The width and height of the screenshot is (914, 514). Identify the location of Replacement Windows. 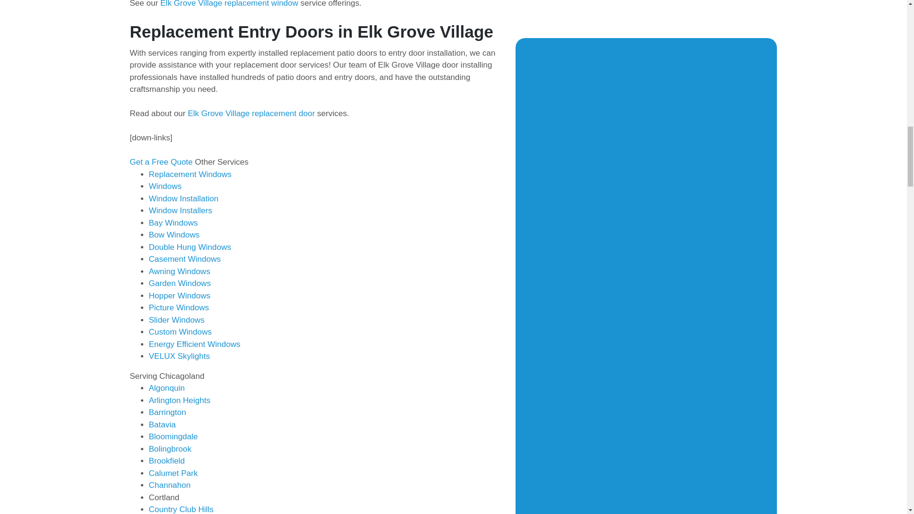
(189, 174).